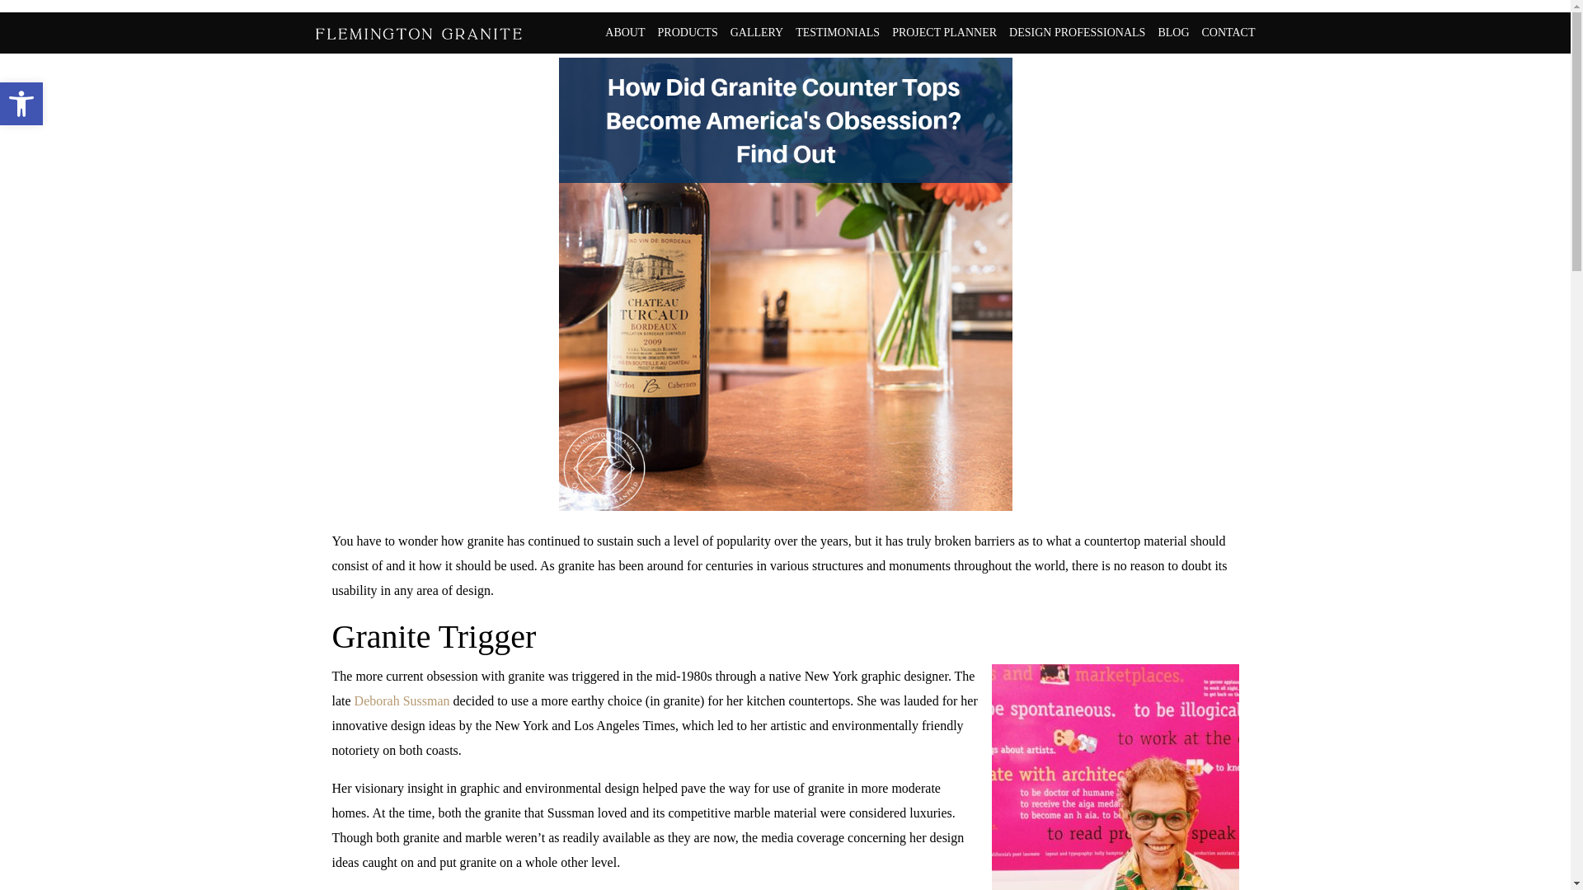 This screenshot has height=890, width=1583. Describe the element at coordinates (1114, 776) in the screenshot. I see `Accessibility Tools` at that location.